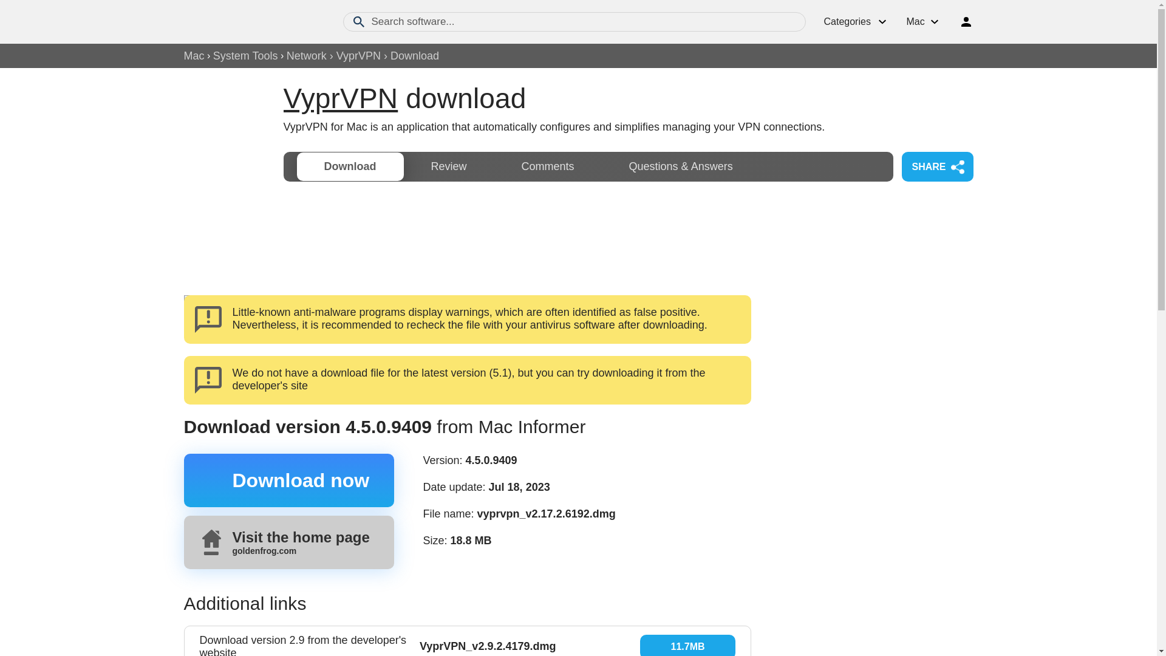 This screenshot has height=656, width=1166. What do you see at coordinates (250, 21) in the screenshot?
I see `Software downloads and reviews` at bounding box center [250, 21].